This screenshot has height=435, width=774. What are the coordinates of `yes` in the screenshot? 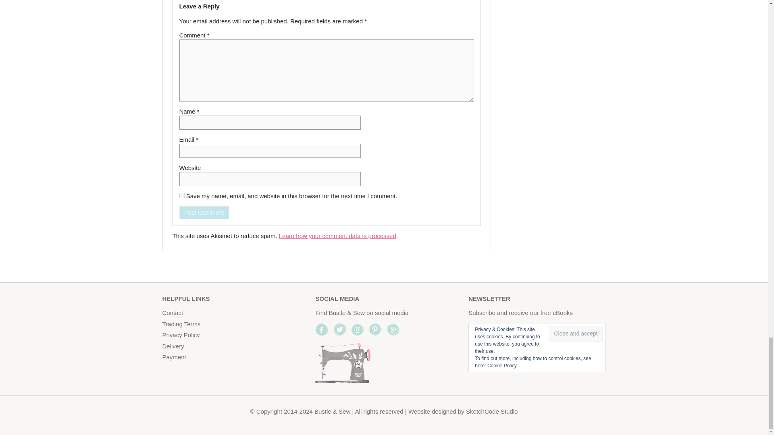 It's located at (181, 196).